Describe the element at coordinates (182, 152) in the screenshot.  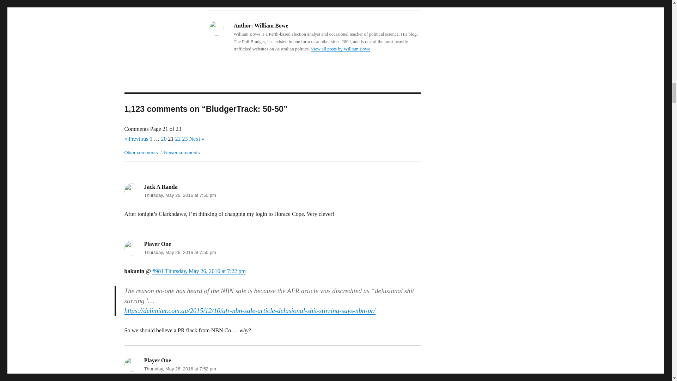
I see `Newer comments` at that location.